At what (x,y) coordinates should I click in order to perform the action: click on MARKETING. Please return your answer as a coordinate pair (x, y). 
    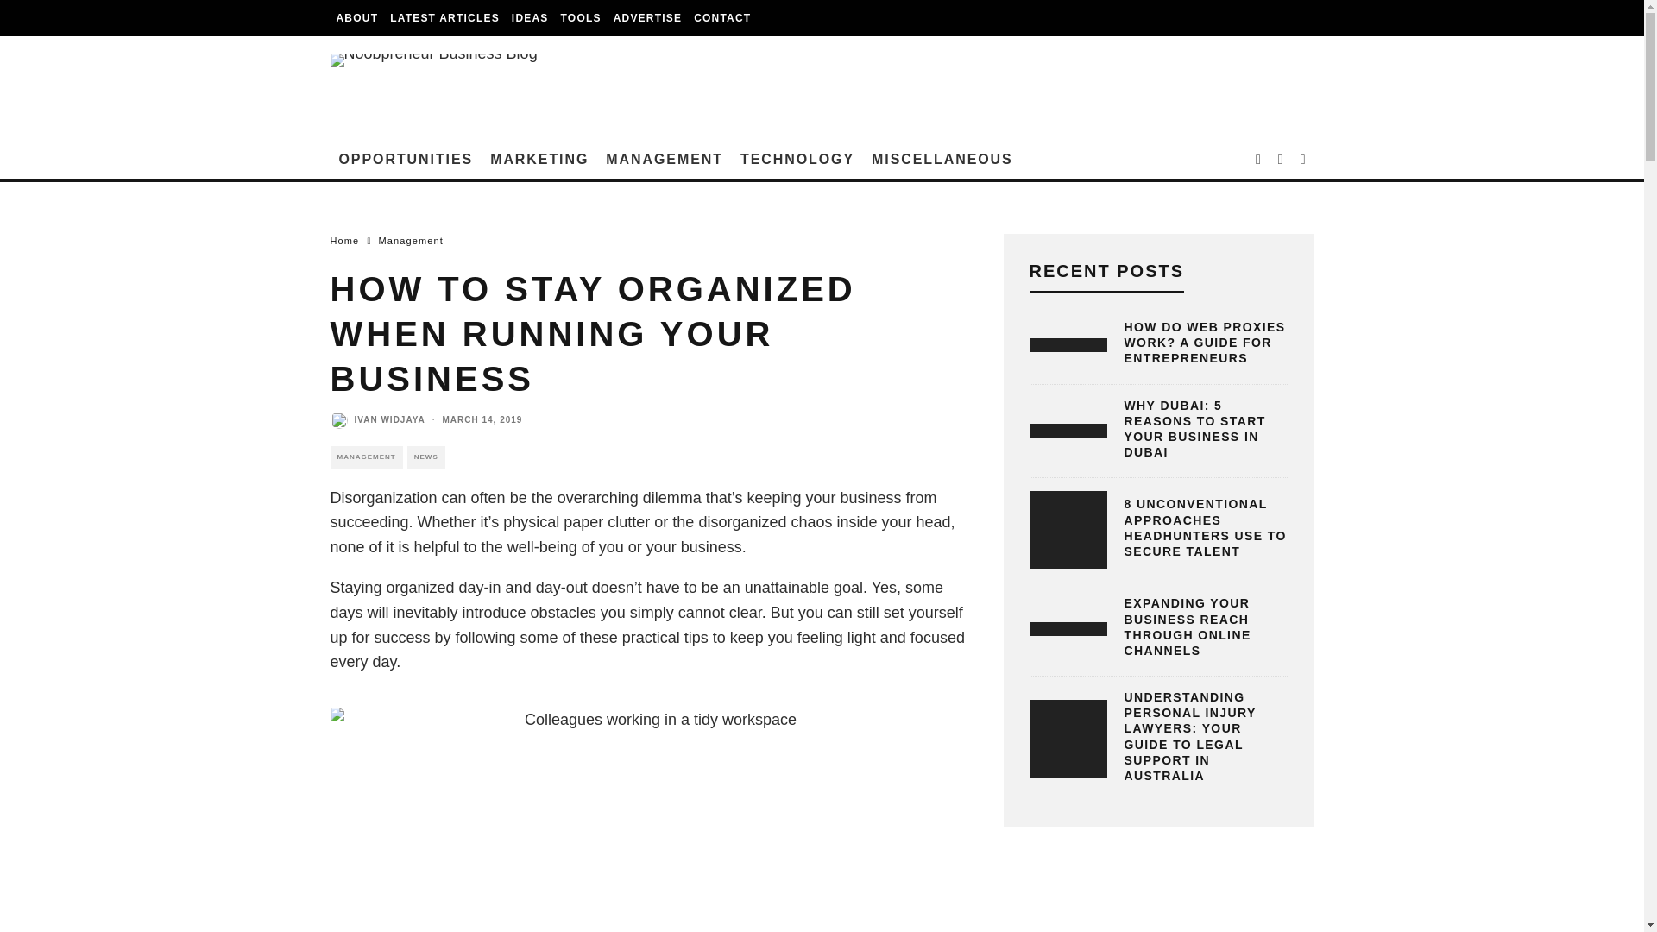
    Looking at the image, I should click on (539, 160).